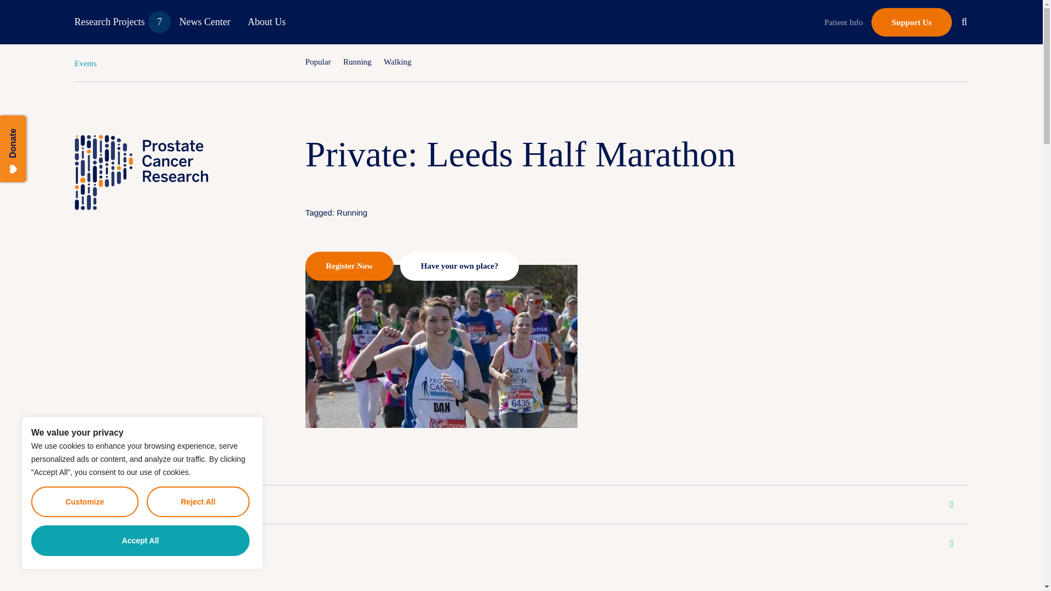 The height and width of the screenshot is (591, 1051). Describe the element at coordinates (140, 541) in the screenshot. I see `Accept All` at that location.